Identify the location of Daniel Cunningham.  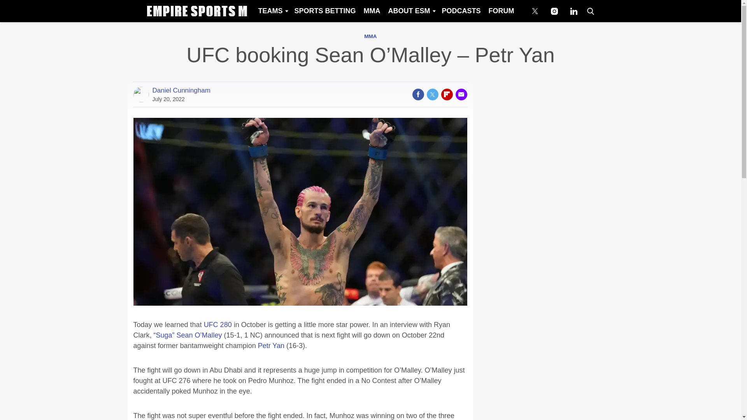
(181, 91).